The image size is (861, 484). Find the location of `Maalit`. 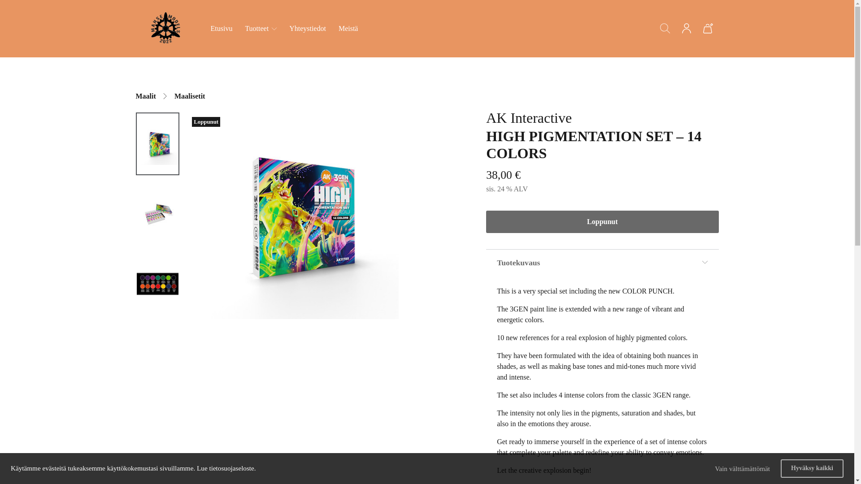

Maalit is located at coordinates (145, 96).